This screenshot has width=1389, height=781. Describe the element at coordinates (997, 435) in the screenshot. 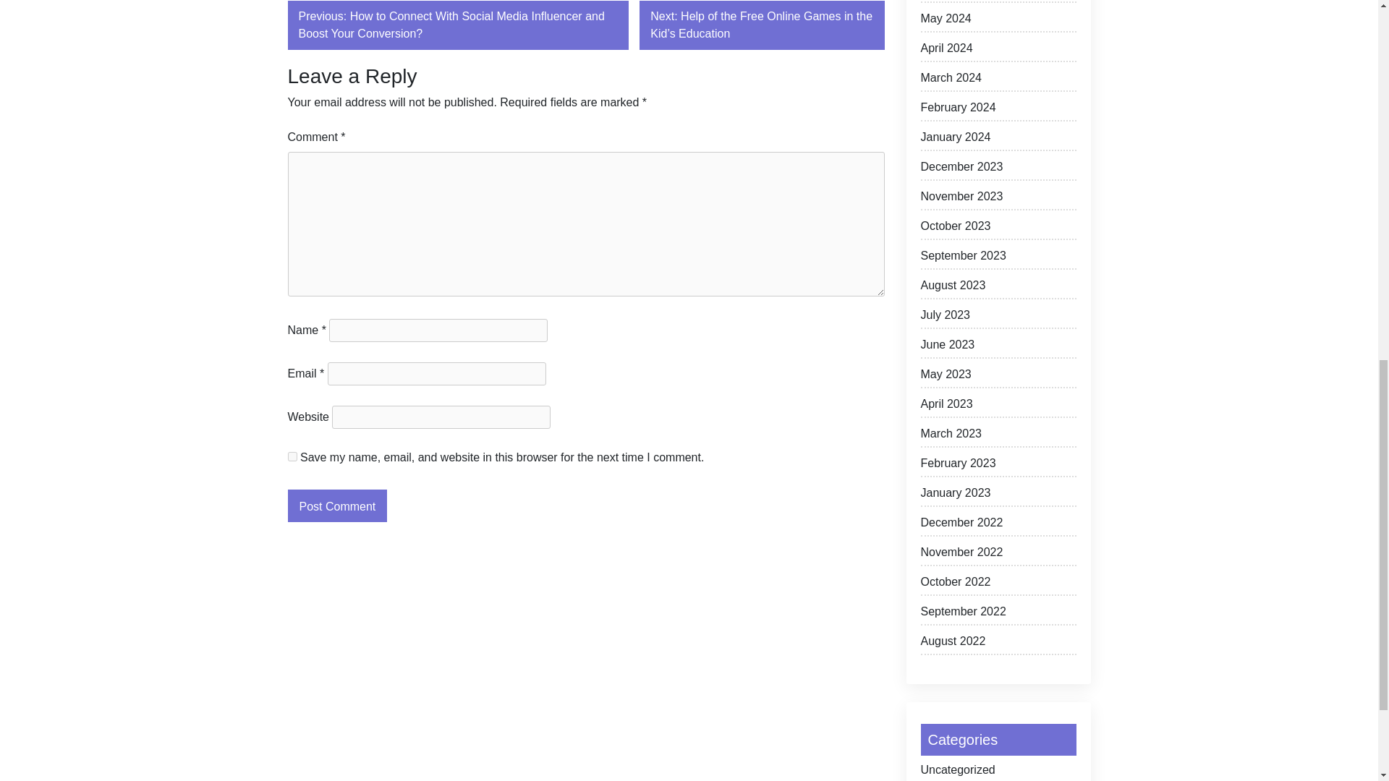

I see `March 2023` at that location.